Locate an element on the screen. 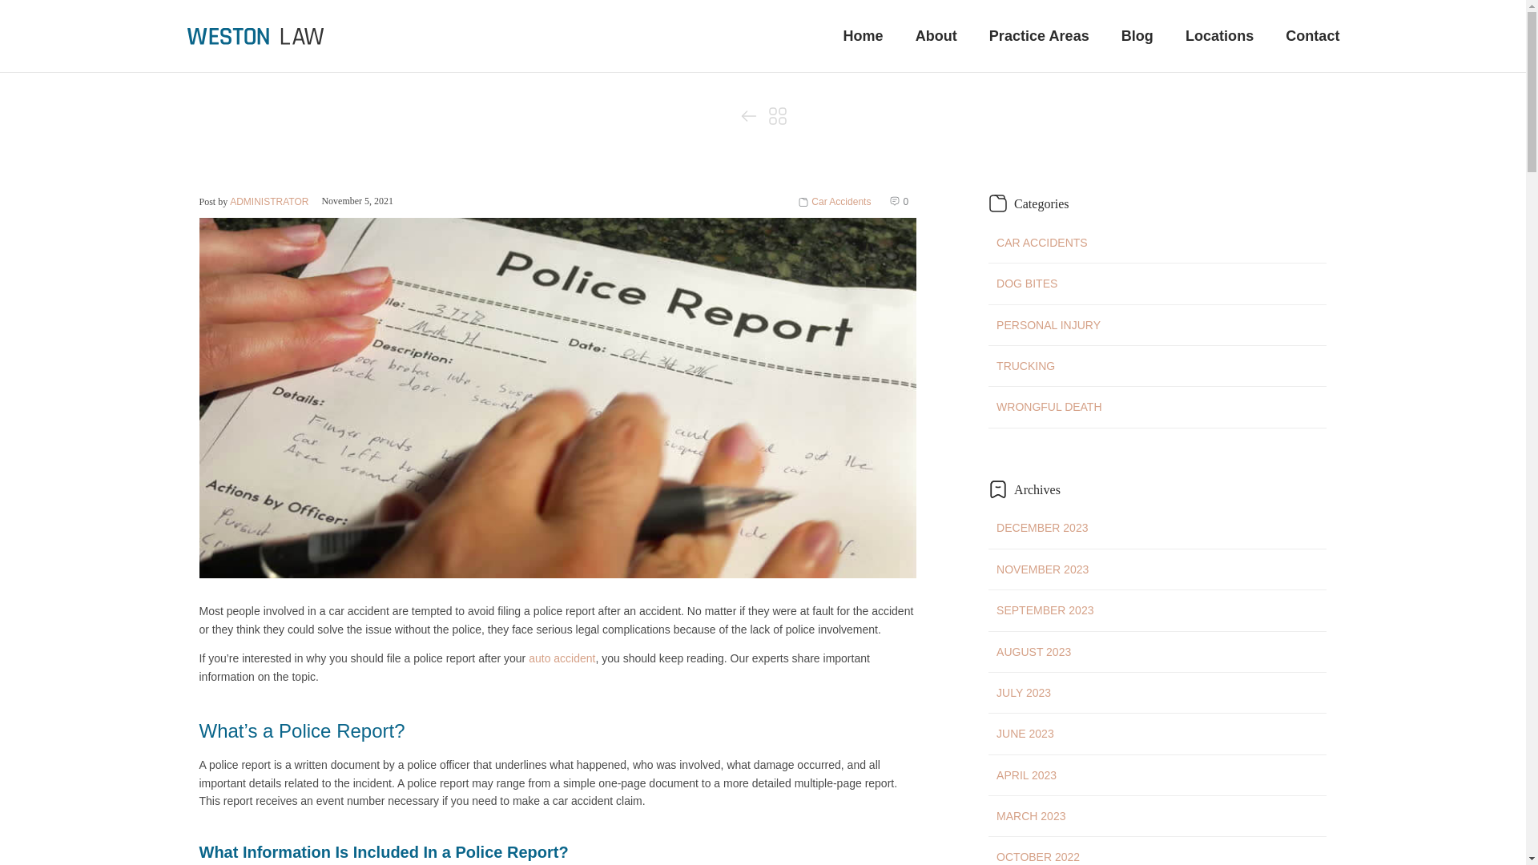 This screenshot has height=865, width=1538. ADMINISTRATOR is located at coordinates (269, 202).